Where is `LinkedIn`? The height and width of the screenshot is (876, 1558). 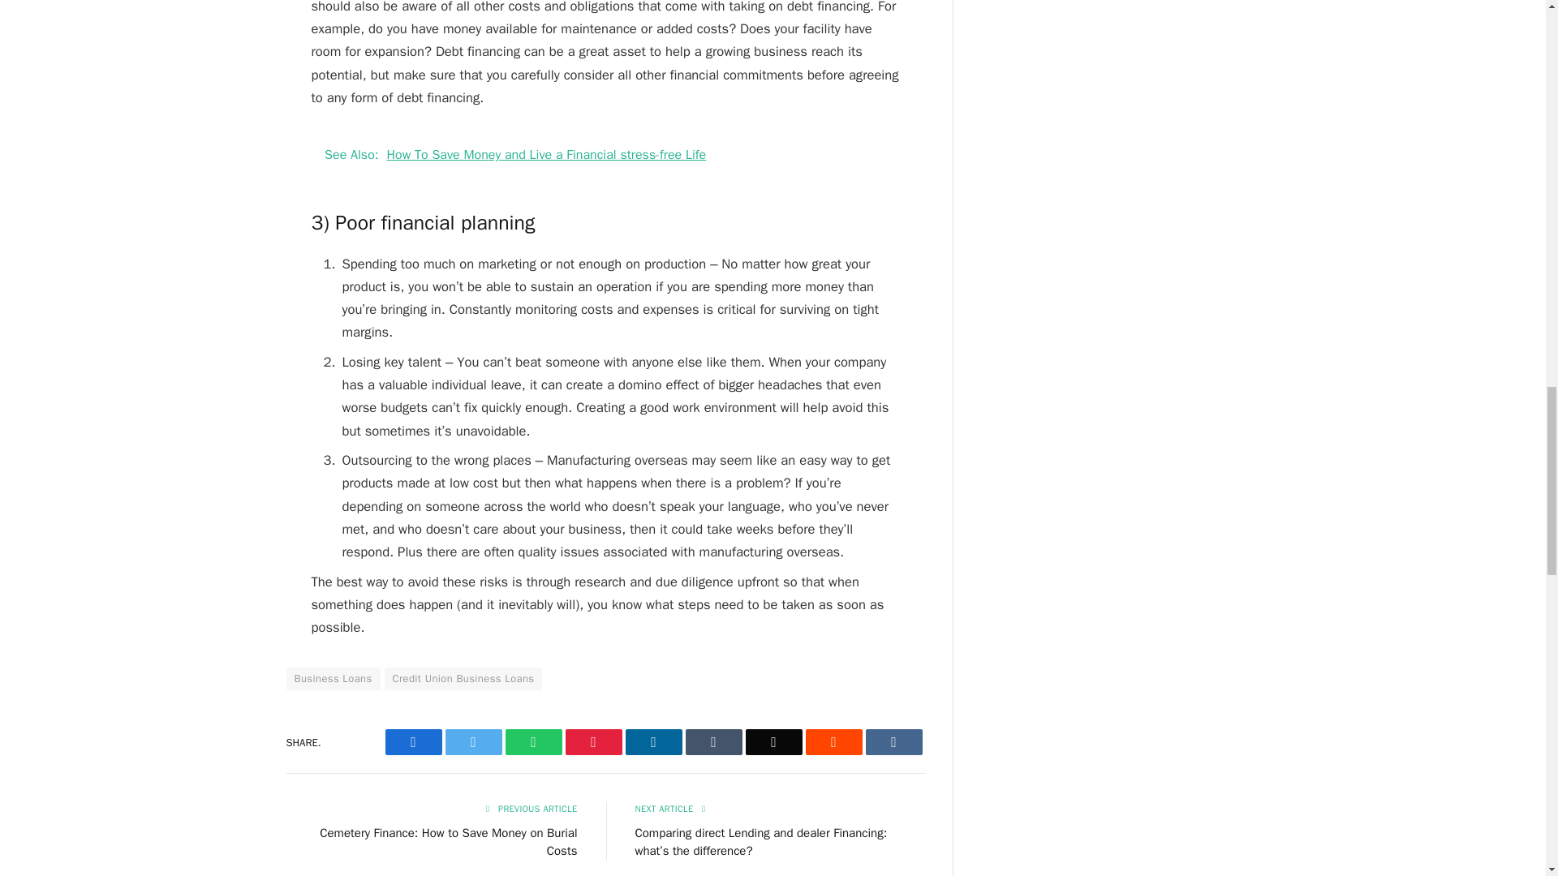
LinkedIn is located at coordinates (652, 741).